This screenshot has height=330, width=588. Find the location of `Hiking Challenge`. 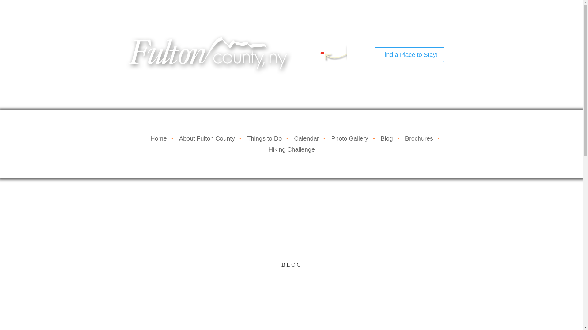

Hiking Challenge is located at coordinates (292, 149).